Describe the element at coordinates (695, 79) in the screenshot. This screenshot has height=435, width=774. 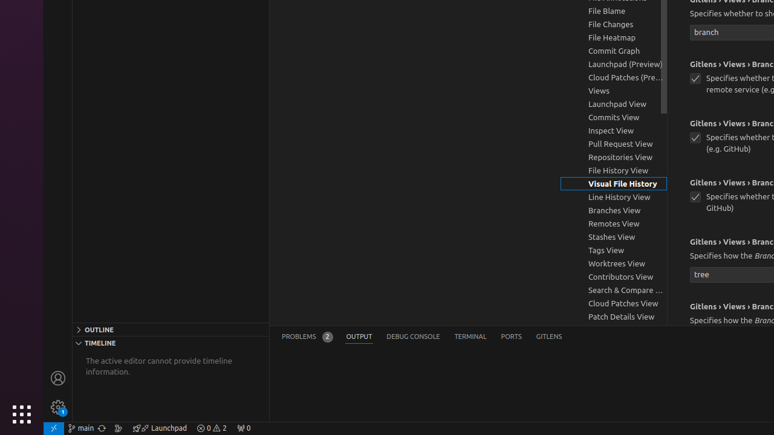
I see `gitlens.views.branches.pullRequests.enabled` at that location.